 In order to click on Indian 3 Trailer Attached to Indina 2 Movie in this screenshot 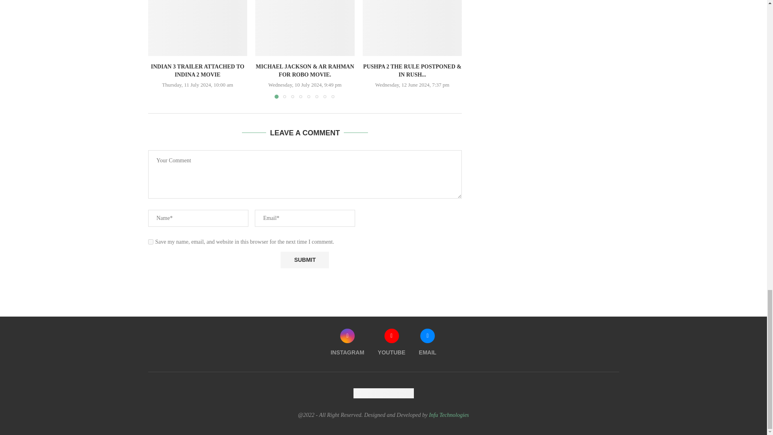, I will do `click(198, 28)`.